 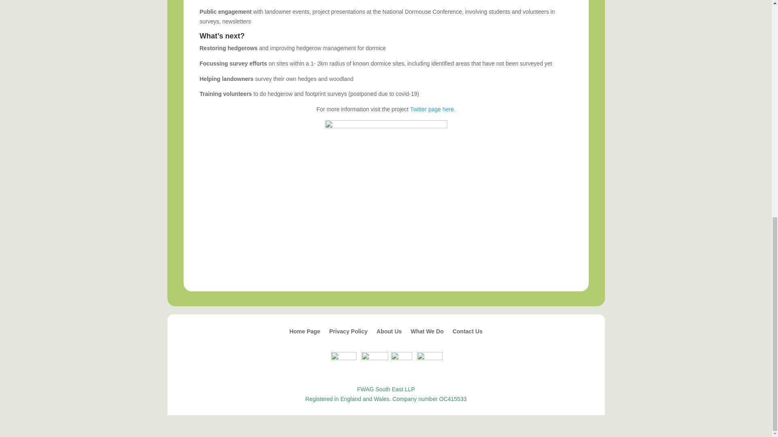 I want to click on Home Page, so click(x=305, y=333).